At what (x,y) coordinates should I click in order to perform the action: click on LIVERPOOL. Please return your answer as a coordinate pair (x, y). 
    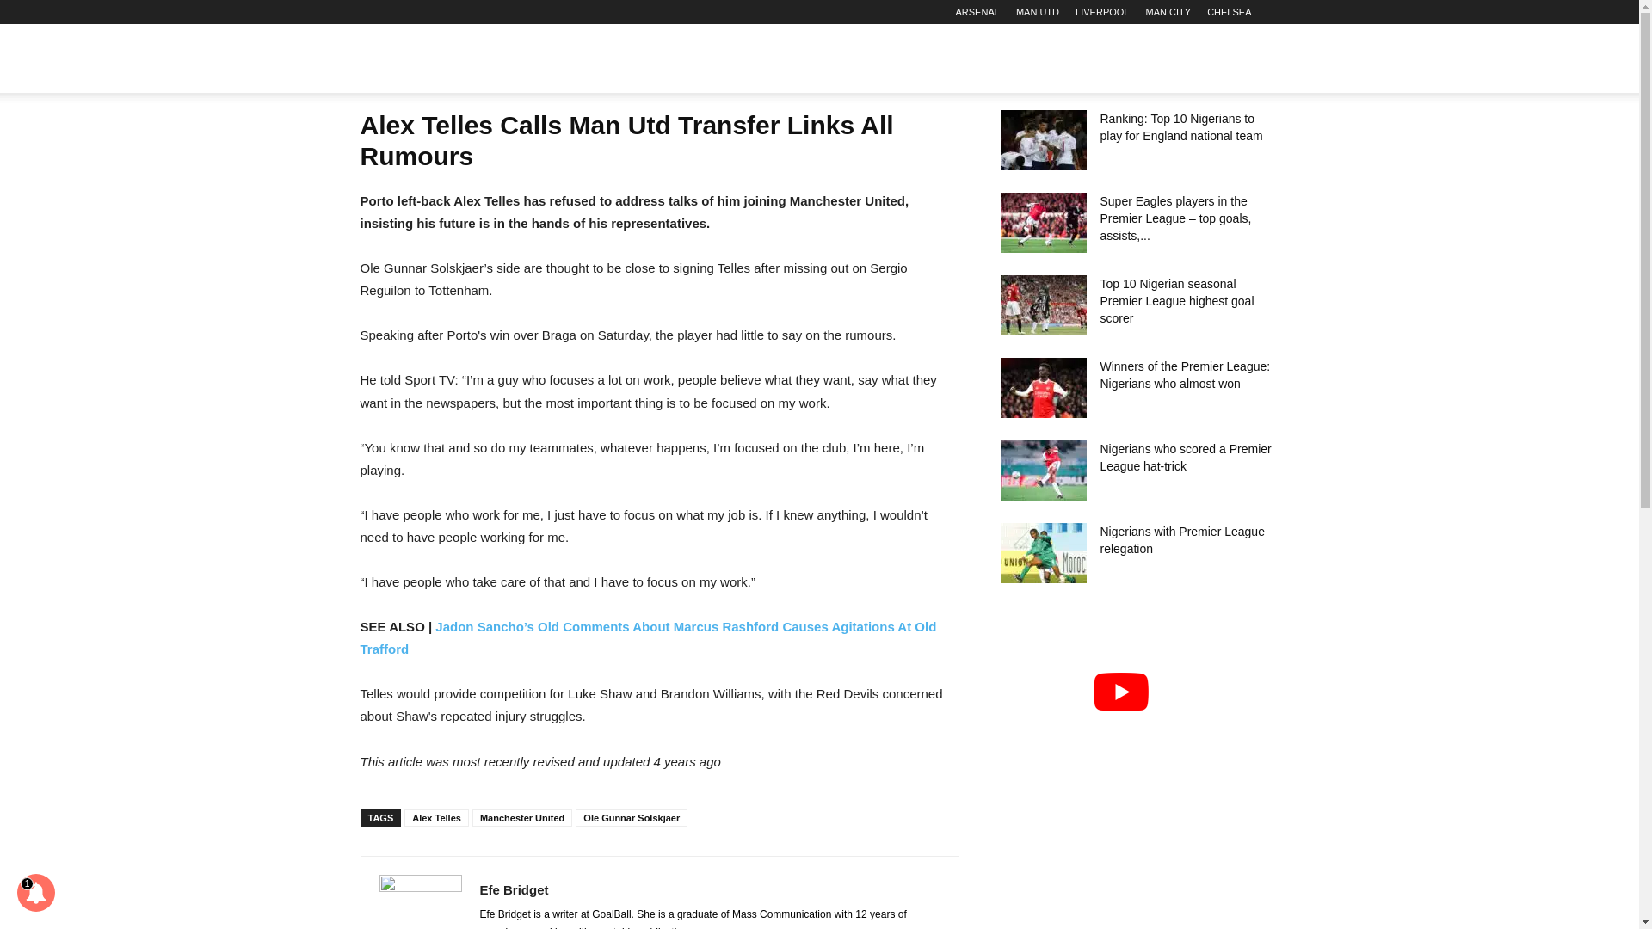
    Looking at the image, I should click on (1101, 12).